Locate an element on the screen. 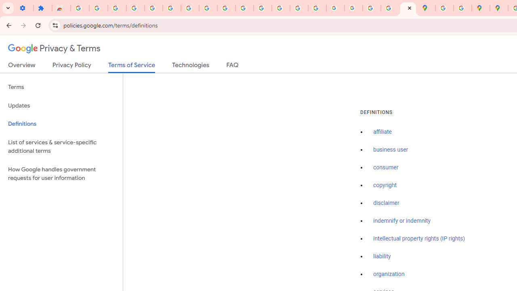 Image resolution: width=517 pixels, height=291 pixels. FAQ is located at coordinates (233, 67).